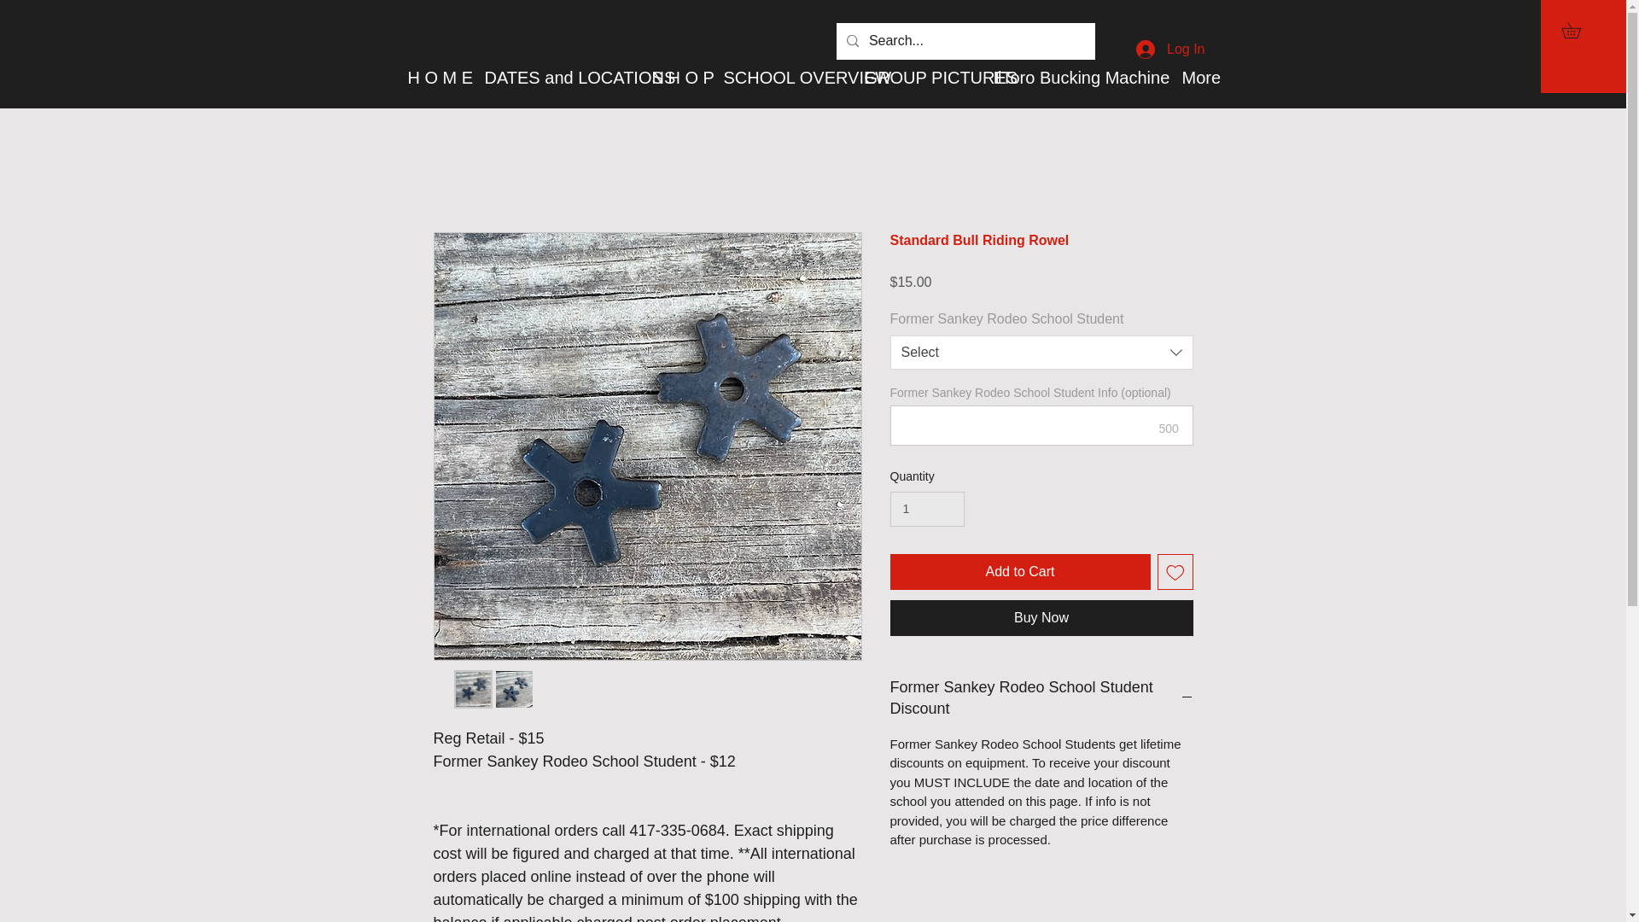  Describe the element at coordinates (1074, 77) in the screenshot. I see `IlToro Bucking Machine` at that location.